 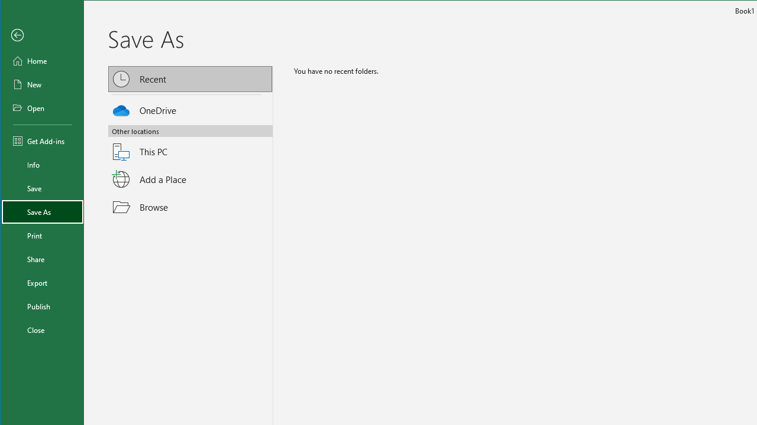 What do you see at coordinates (43, 35) in the screenshot?
I see `Back` at bounding box center [43, 35].